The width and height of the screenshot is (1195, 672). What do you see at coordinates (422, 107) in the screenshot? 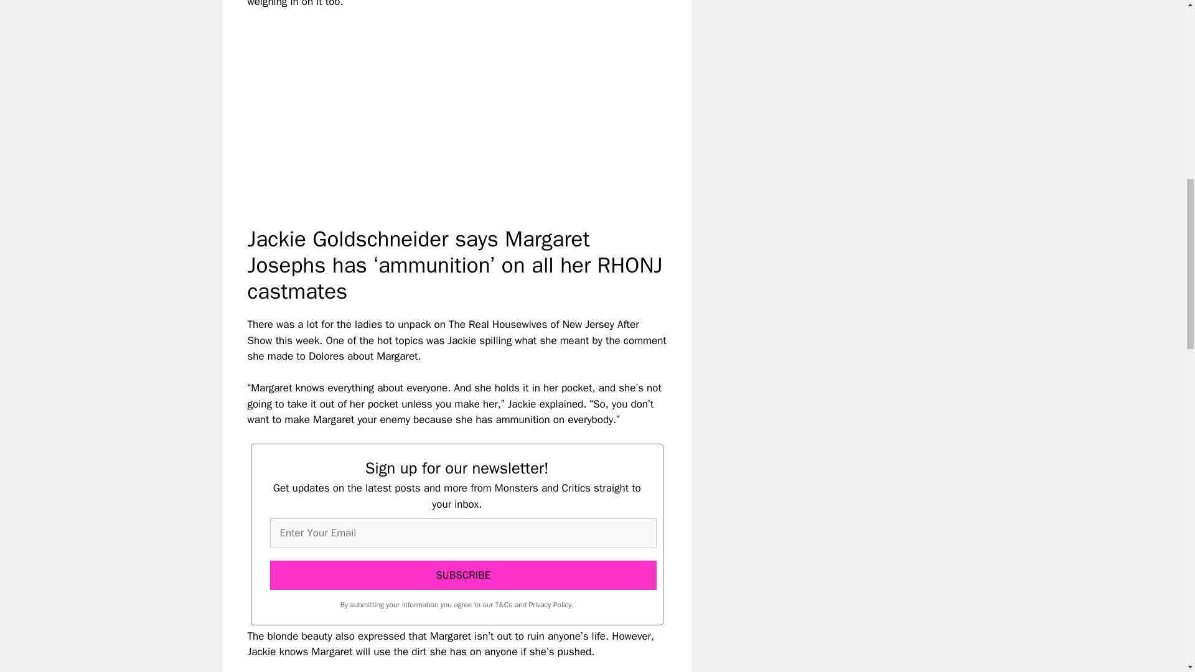
I see `YouTube video player` at bounding box center [422, 107].